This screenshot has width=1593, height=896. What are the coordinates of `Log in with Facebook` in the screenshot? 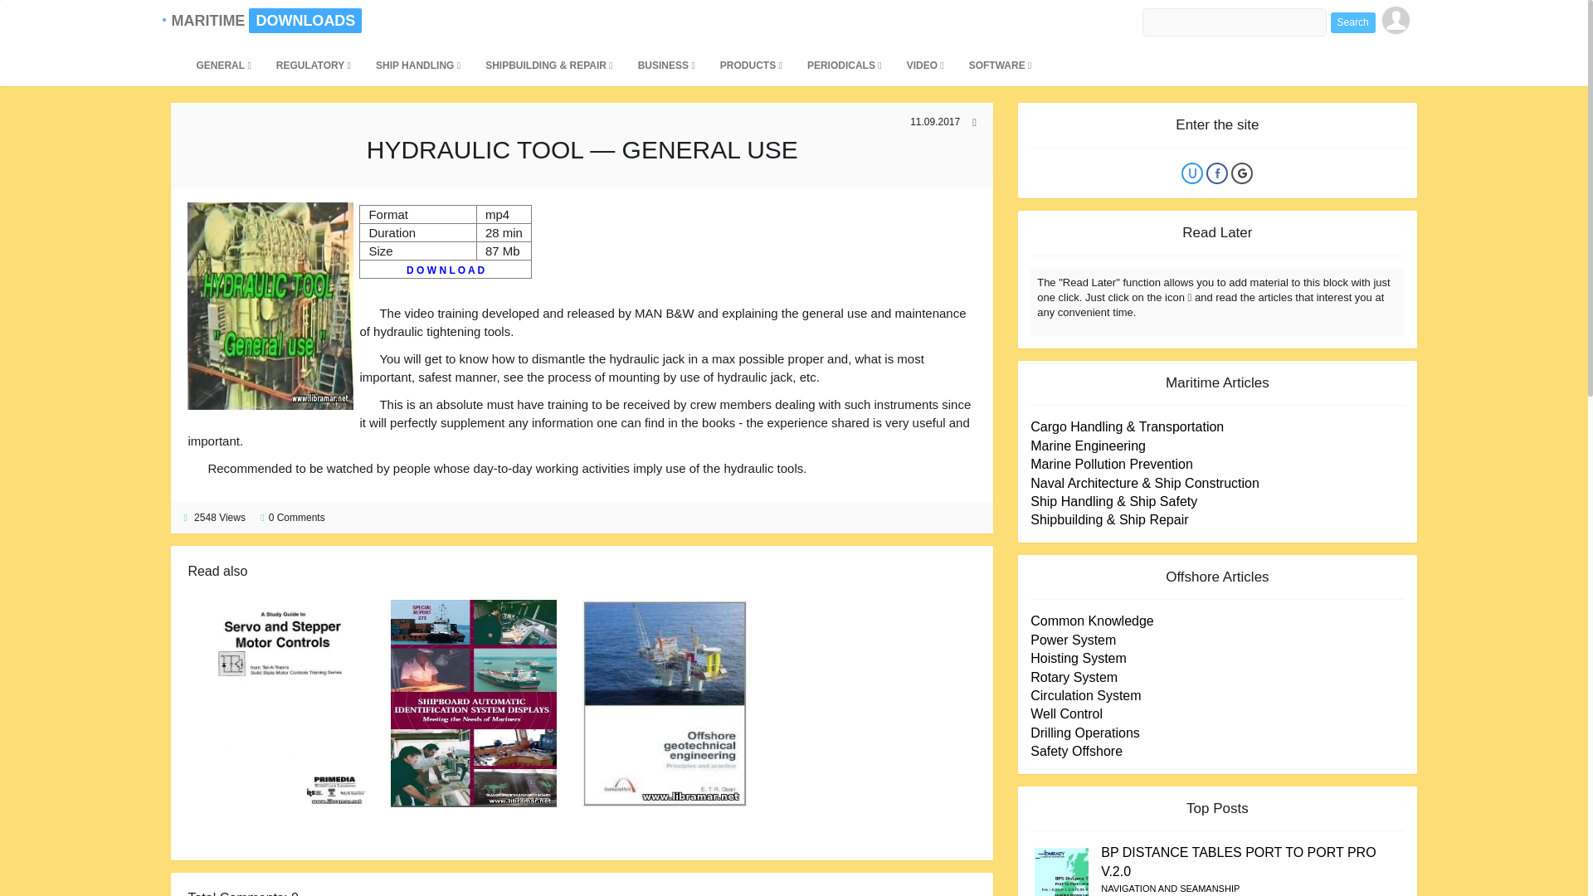 It's located at (1216, 173).